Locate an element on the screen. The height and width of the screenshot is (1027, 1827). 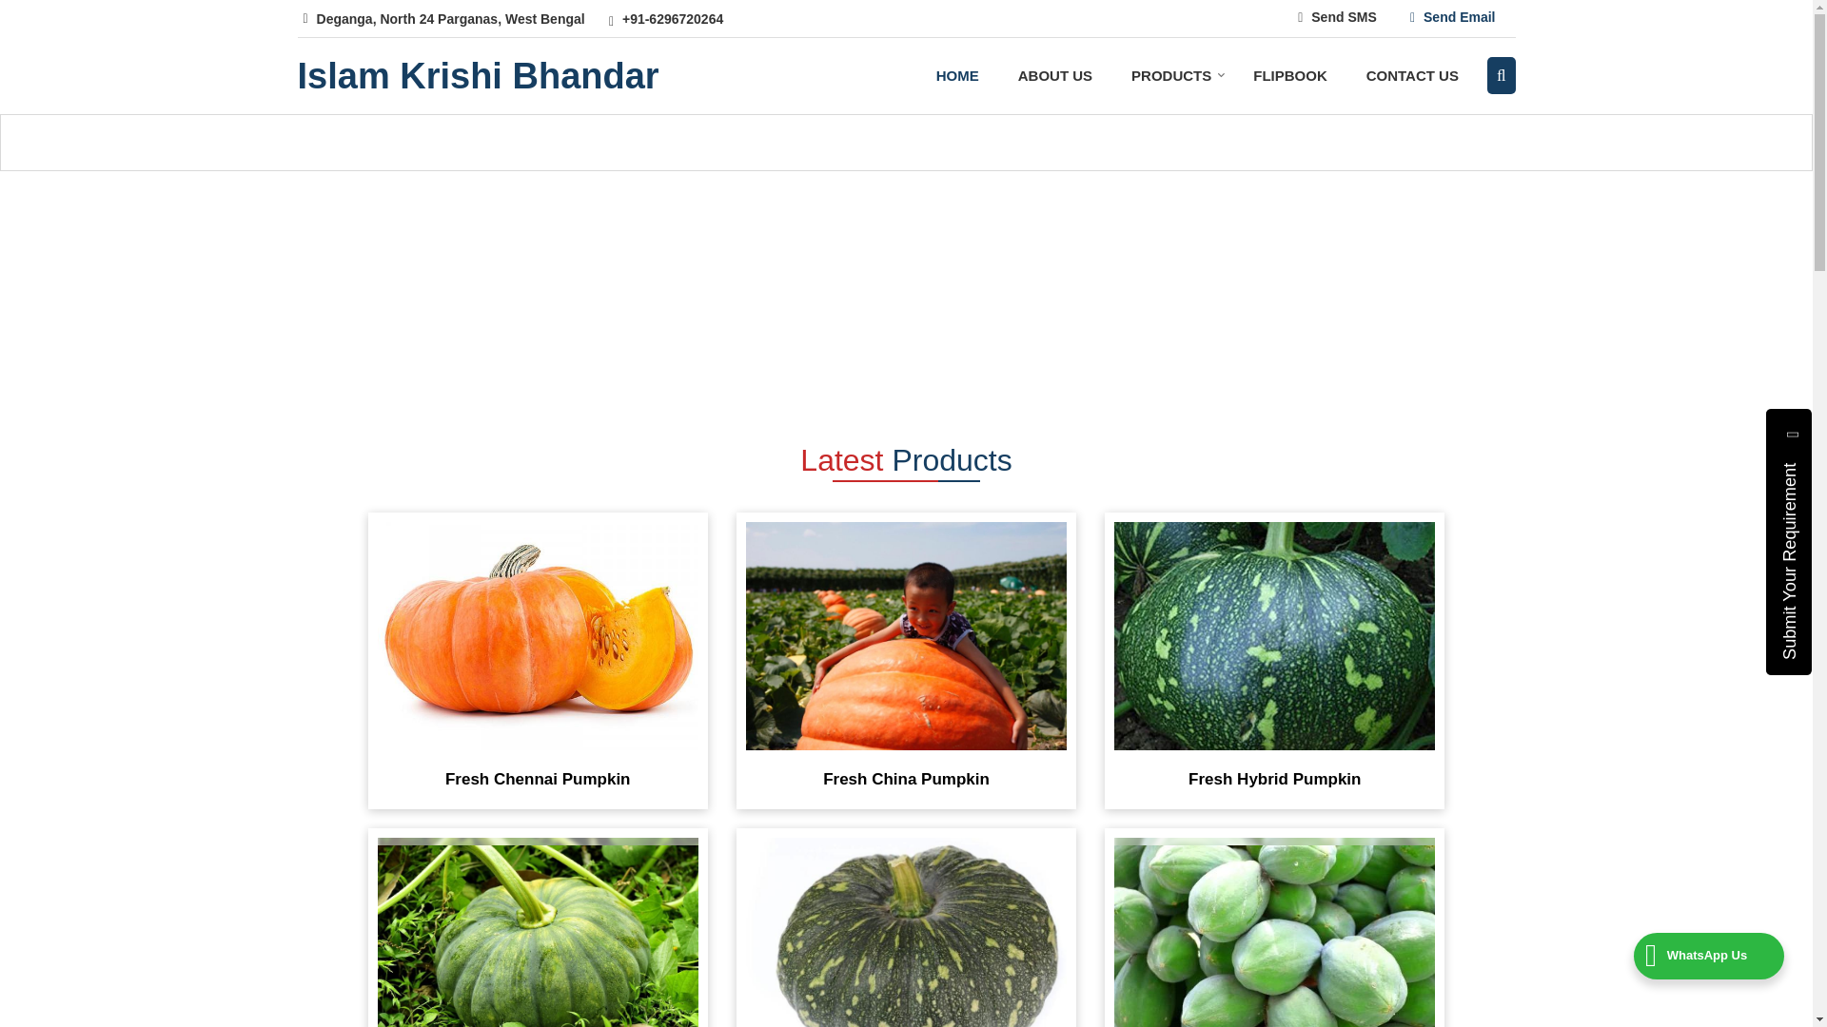
HOME is located at coordinates (957, 76).